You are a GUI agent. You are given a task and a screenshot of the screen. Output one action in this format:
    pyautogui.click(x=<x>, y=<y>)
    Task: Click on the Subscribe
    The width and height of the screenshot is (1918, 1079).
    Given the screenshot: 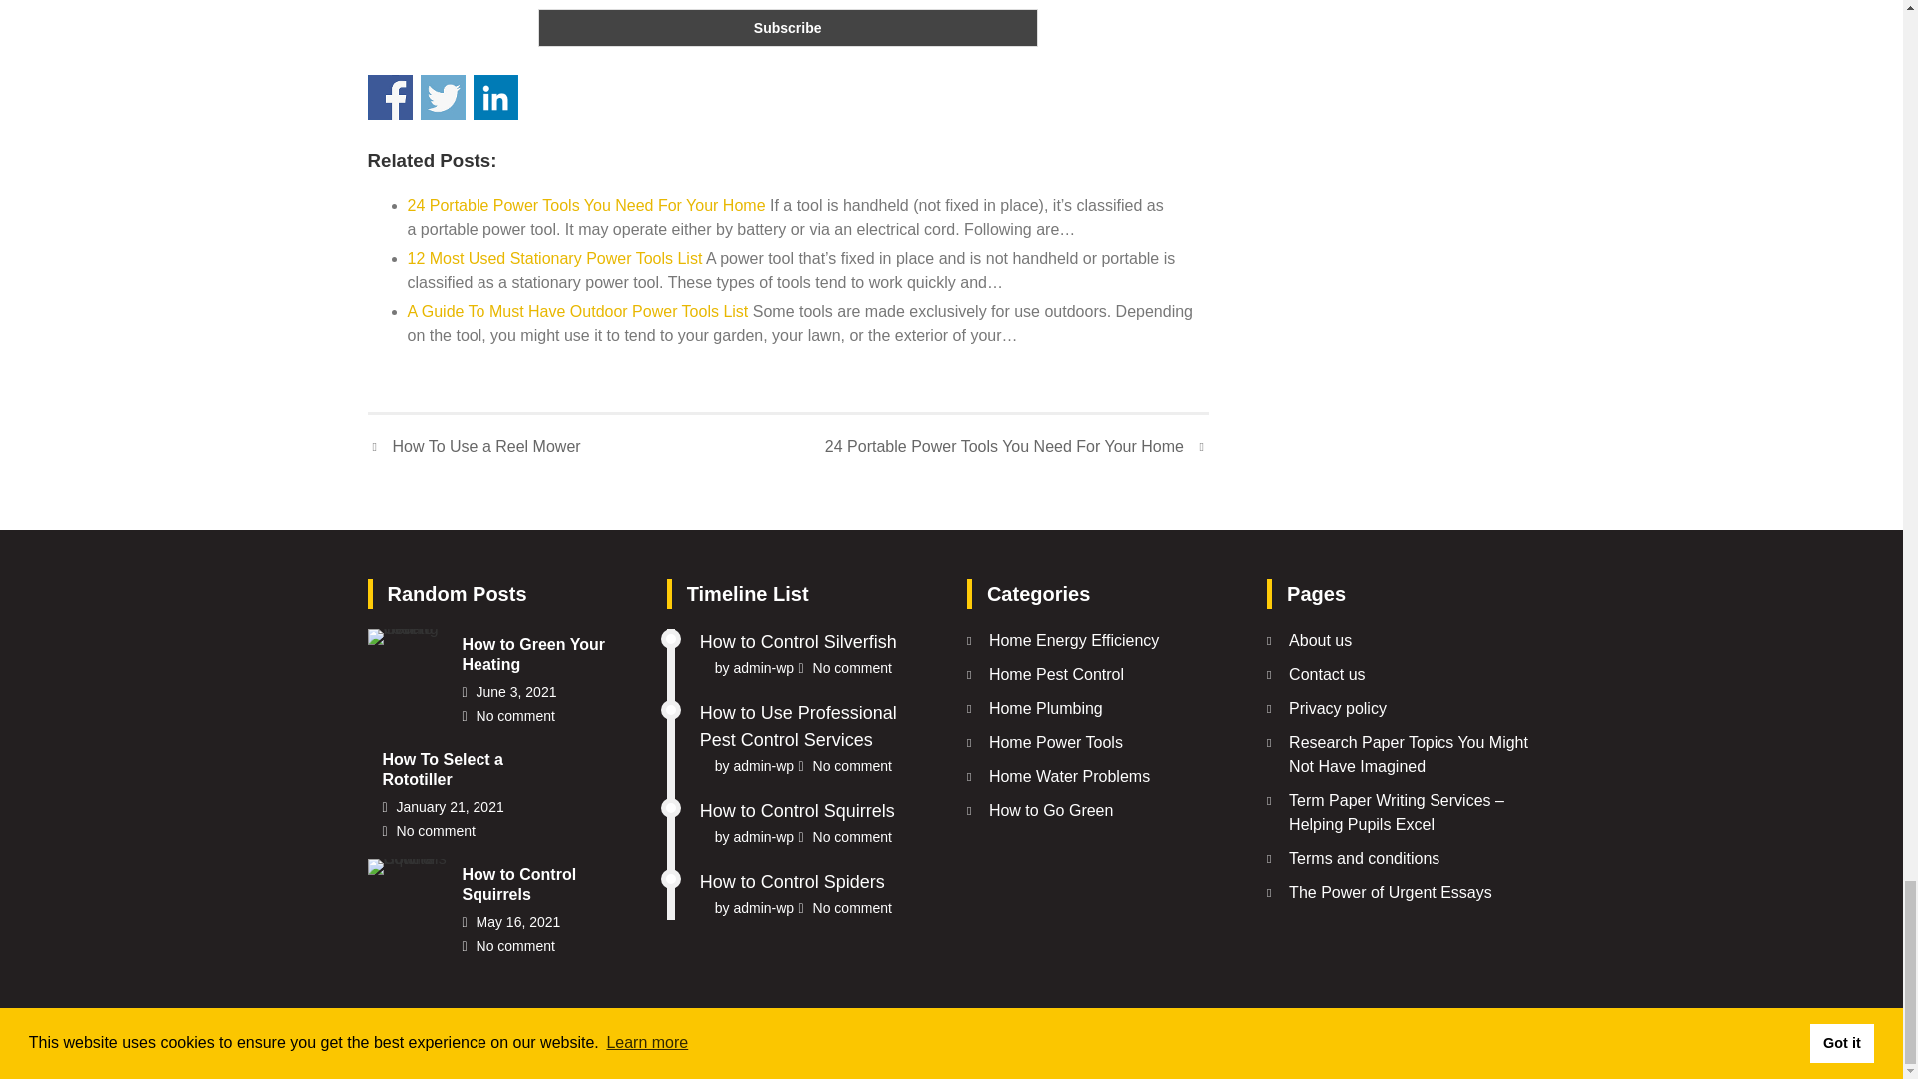 What is the action you would take?
    pyautogui.click(x=787, y=28)
    